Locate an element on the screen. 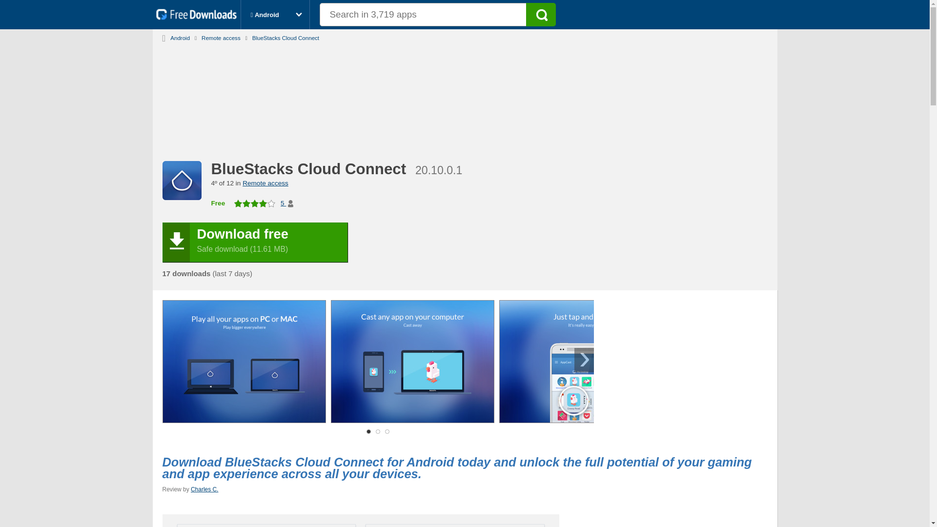 The height and width of the screenshot is (527, 937). Charles C. is a software editor at Free Downloads is located at coordinates (204, 490).